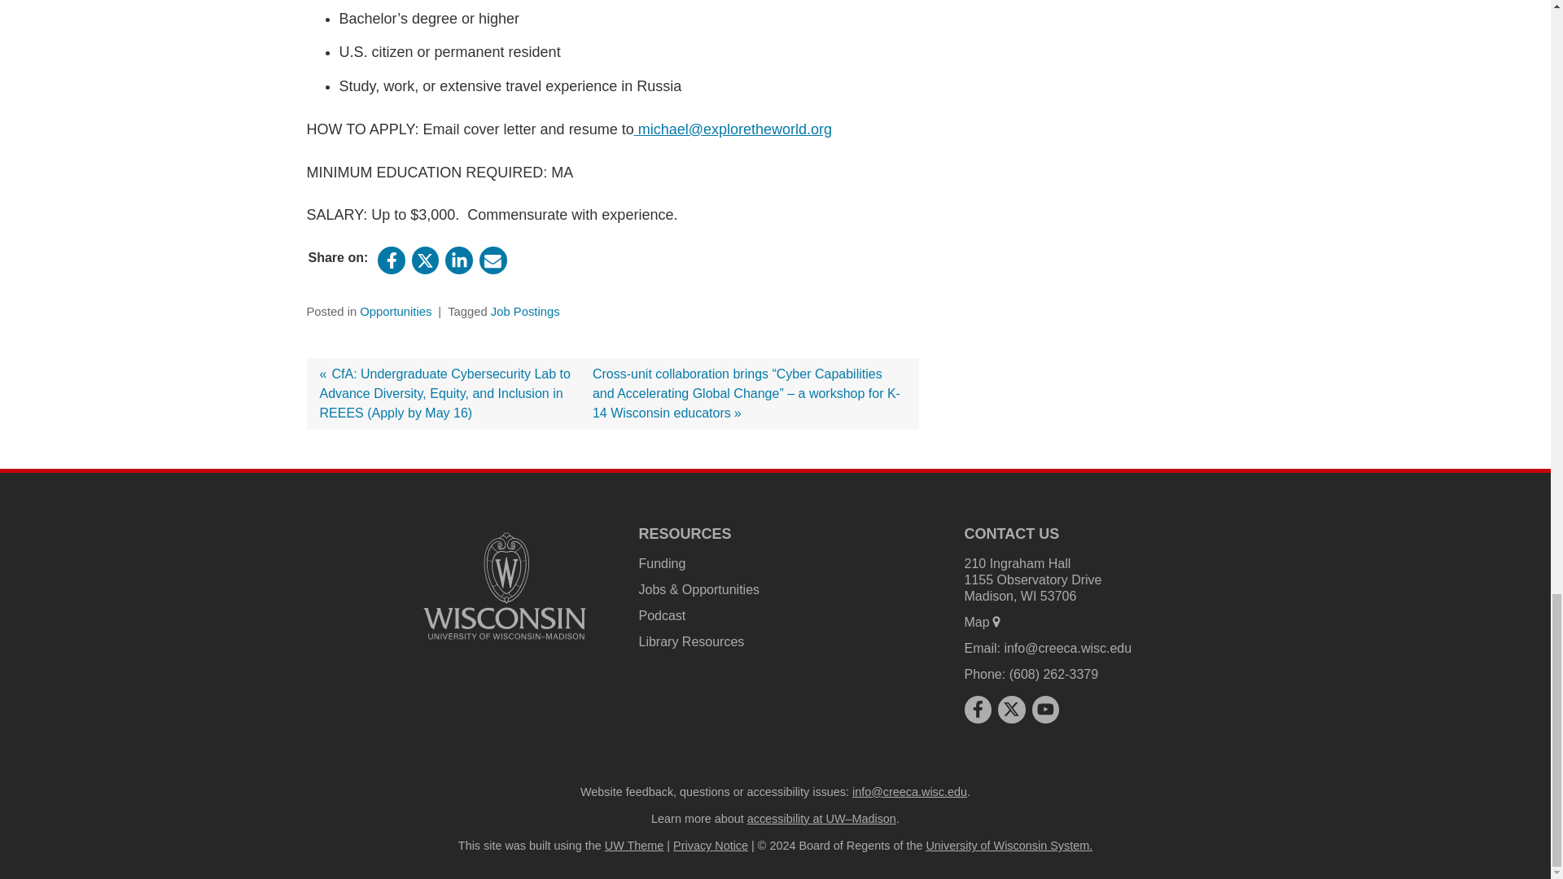 The image size is (1563, 879). What do you see at coordinates (1045, 708) in the screenshot?
I see `youtube` at bounding box center [1045, 708].